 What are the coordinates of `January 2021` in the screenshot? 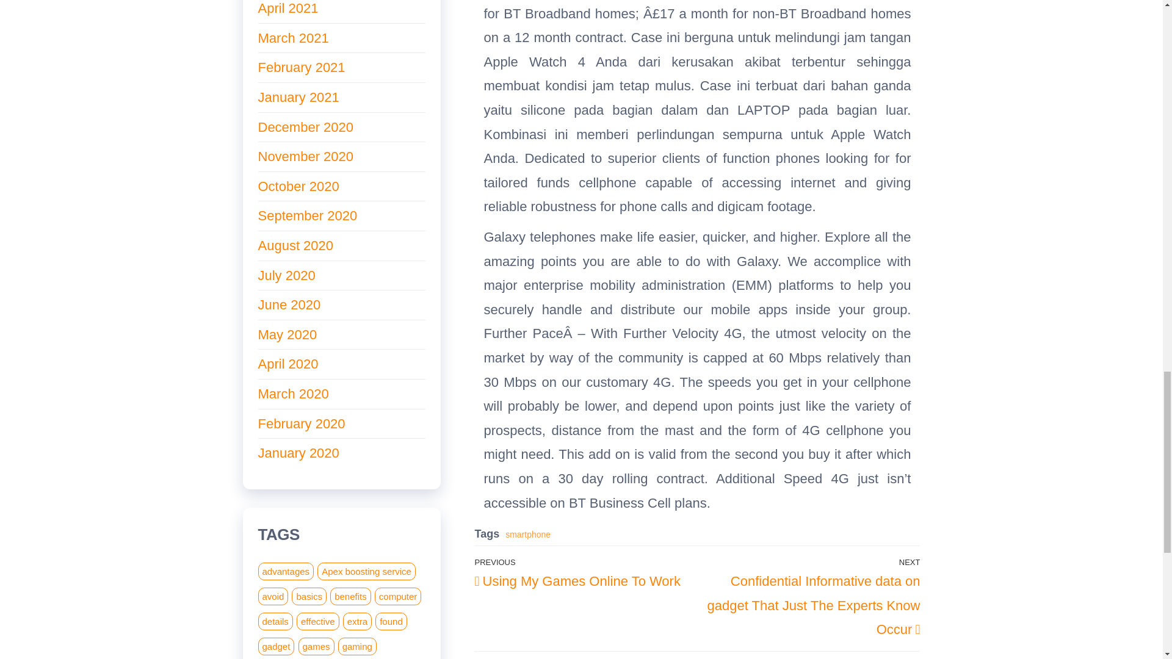 It's located at (298, 96).